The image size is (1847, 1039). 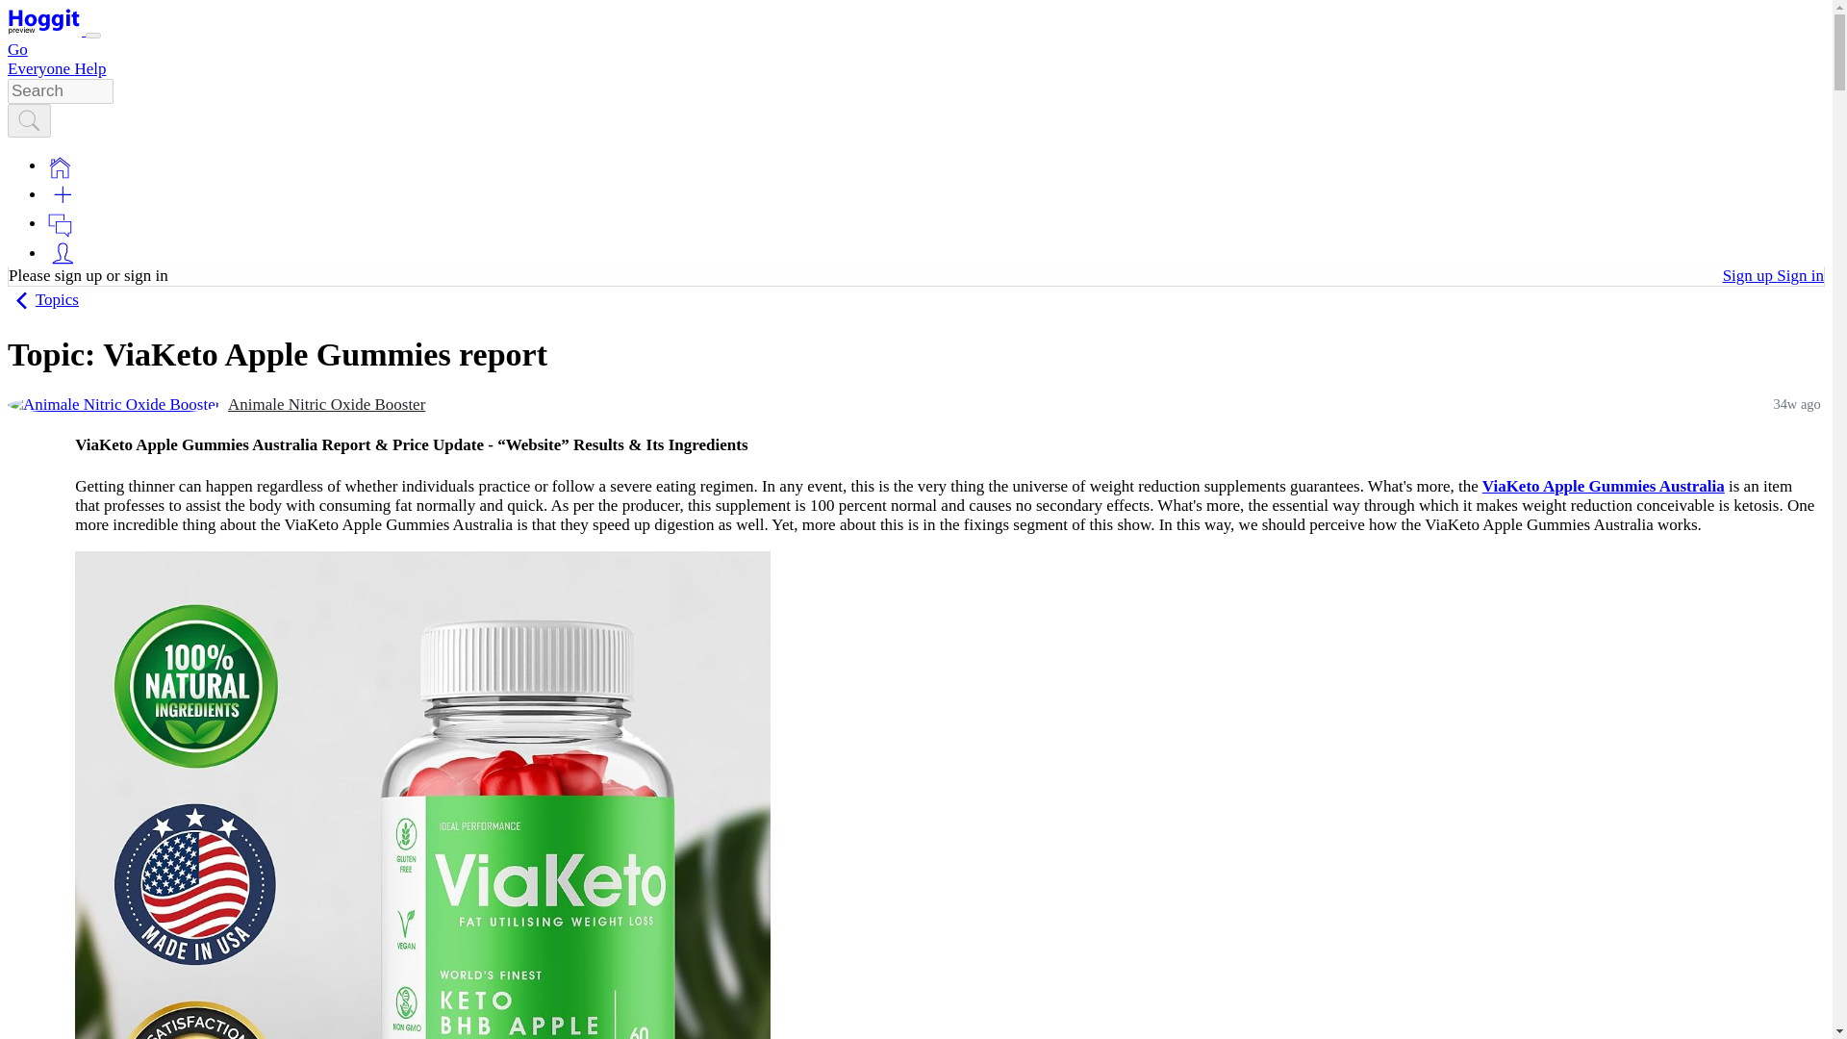 What do you see at coordinates (1604, 486) in the screenshot?
I see `ViaKeto Apple Gummies Australia` at bounding box center [1604, 486].